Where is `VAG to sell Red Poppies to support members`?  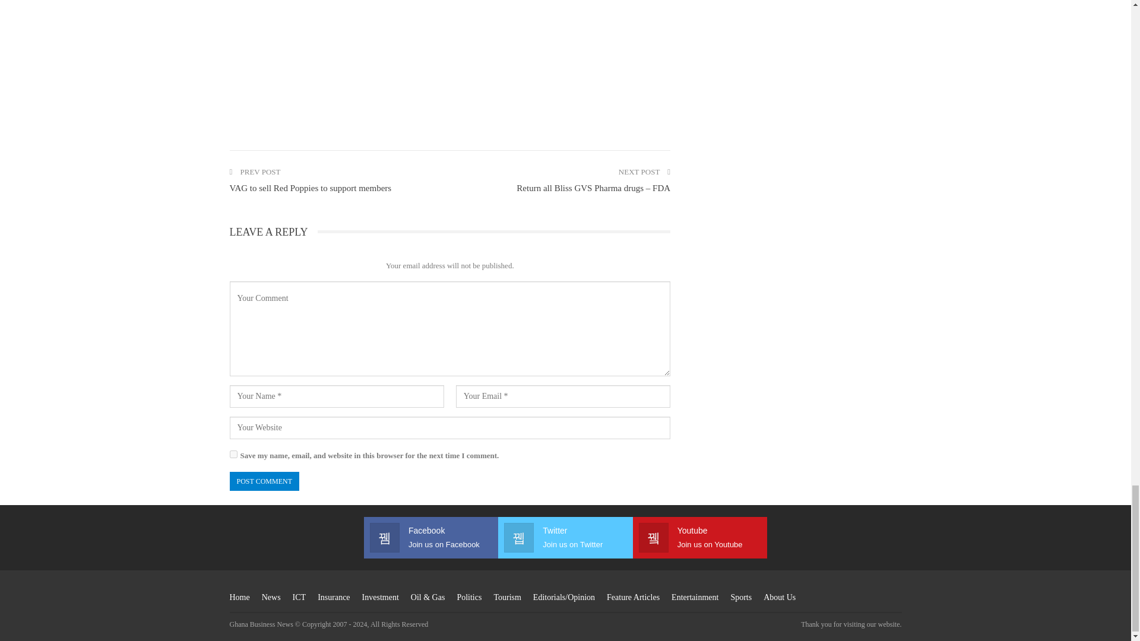 VAG to sell Red Poppies to support members is located at coordinates (310, 188).